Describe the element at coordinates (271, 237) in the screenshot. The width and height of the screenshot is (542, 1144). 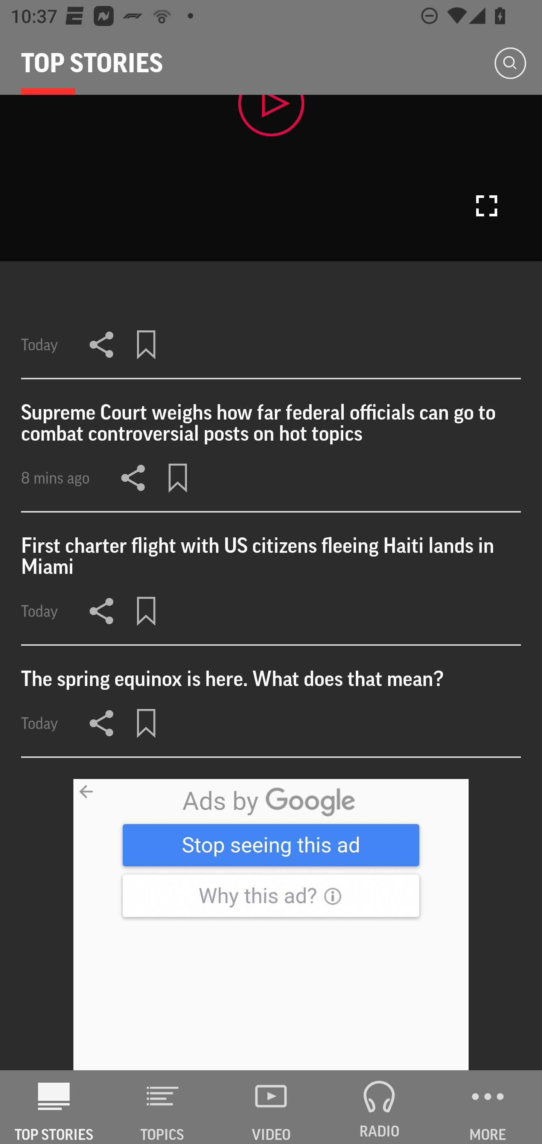
I see `toggle controls Play Fullscreen Today` at that location.